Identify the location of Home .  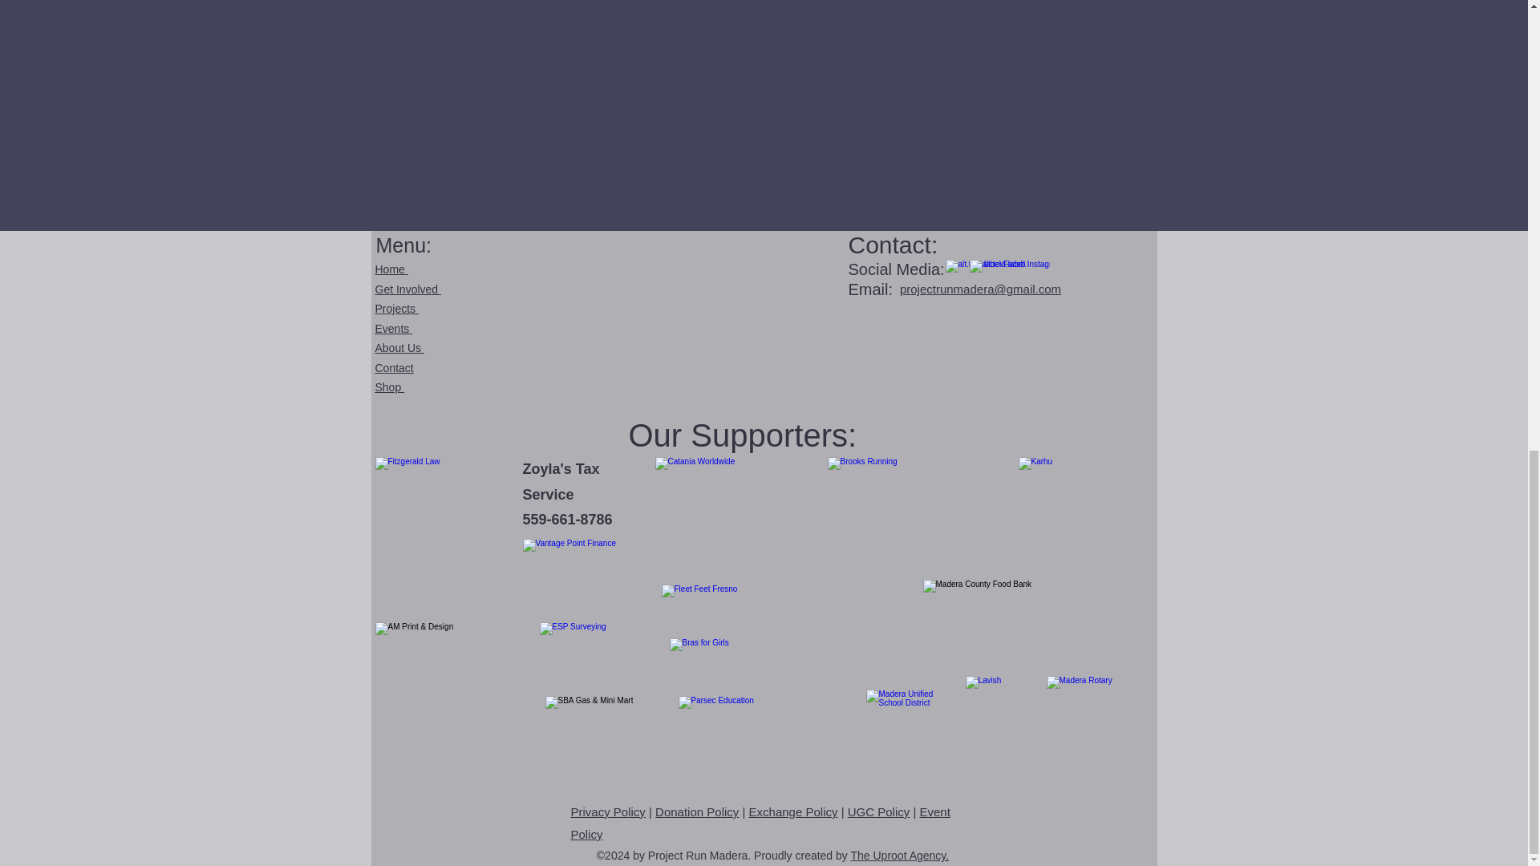
(391, 269).